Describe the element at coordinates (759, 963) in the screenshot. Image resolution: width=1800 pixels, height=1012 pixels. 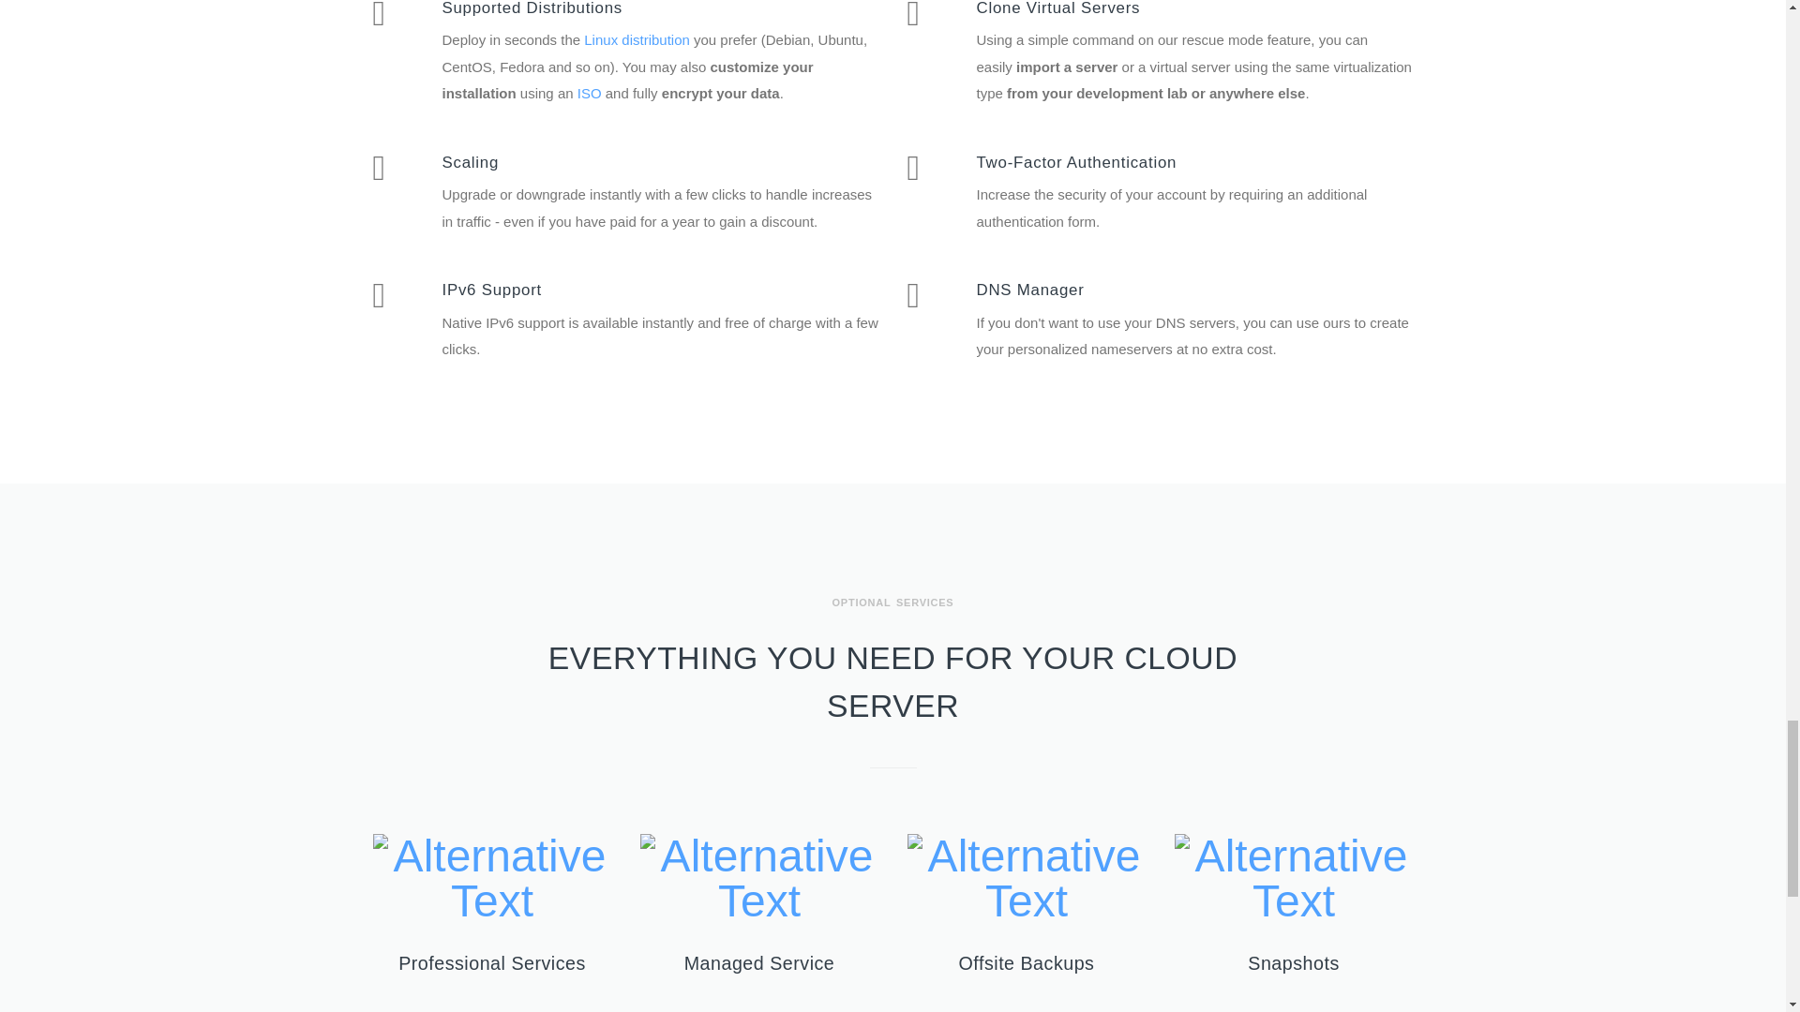
I see `Managed Service` at that location.